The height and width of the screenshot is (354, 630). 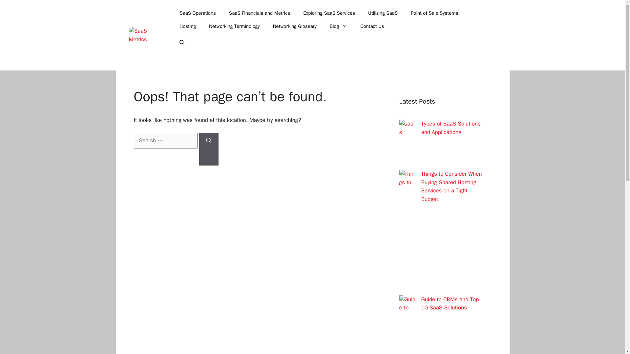 I want to click on Point of Sale Systems, so click(x=434, y=13).